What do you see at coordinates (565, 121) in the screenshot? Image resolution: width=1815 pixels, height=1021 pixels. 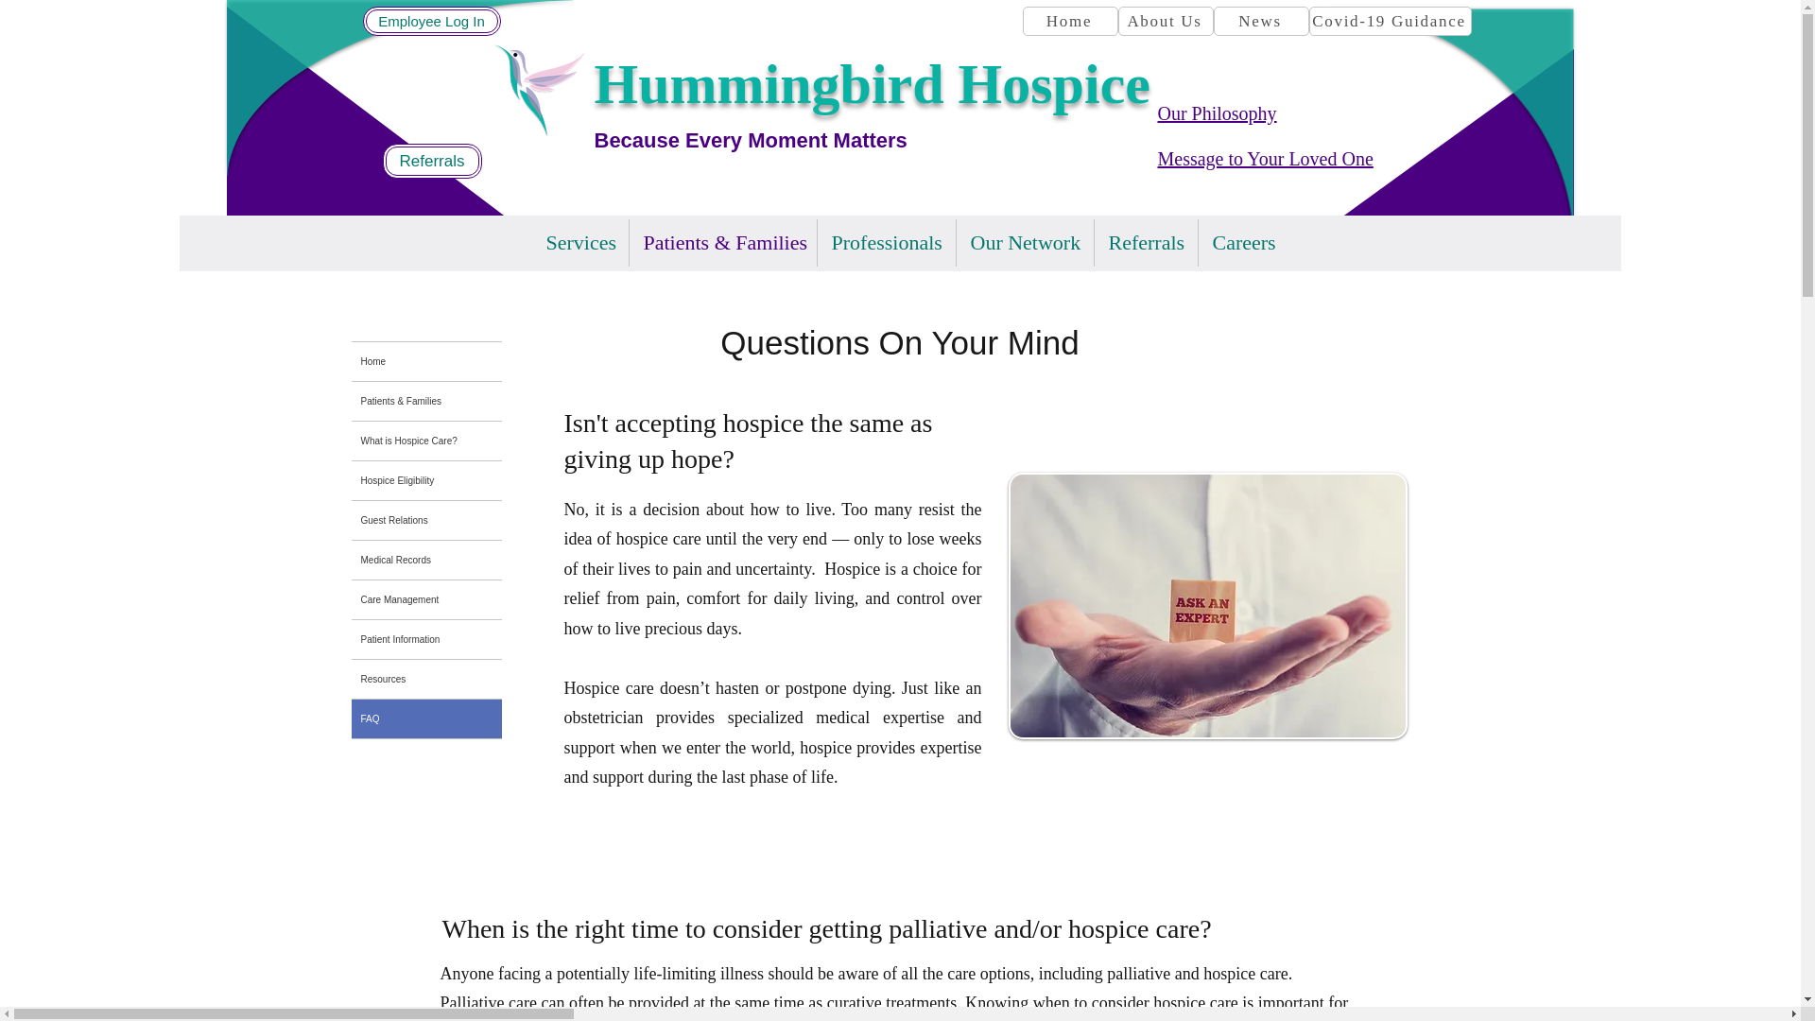 I see `Embedded Content` at bounding box center [565, 121].